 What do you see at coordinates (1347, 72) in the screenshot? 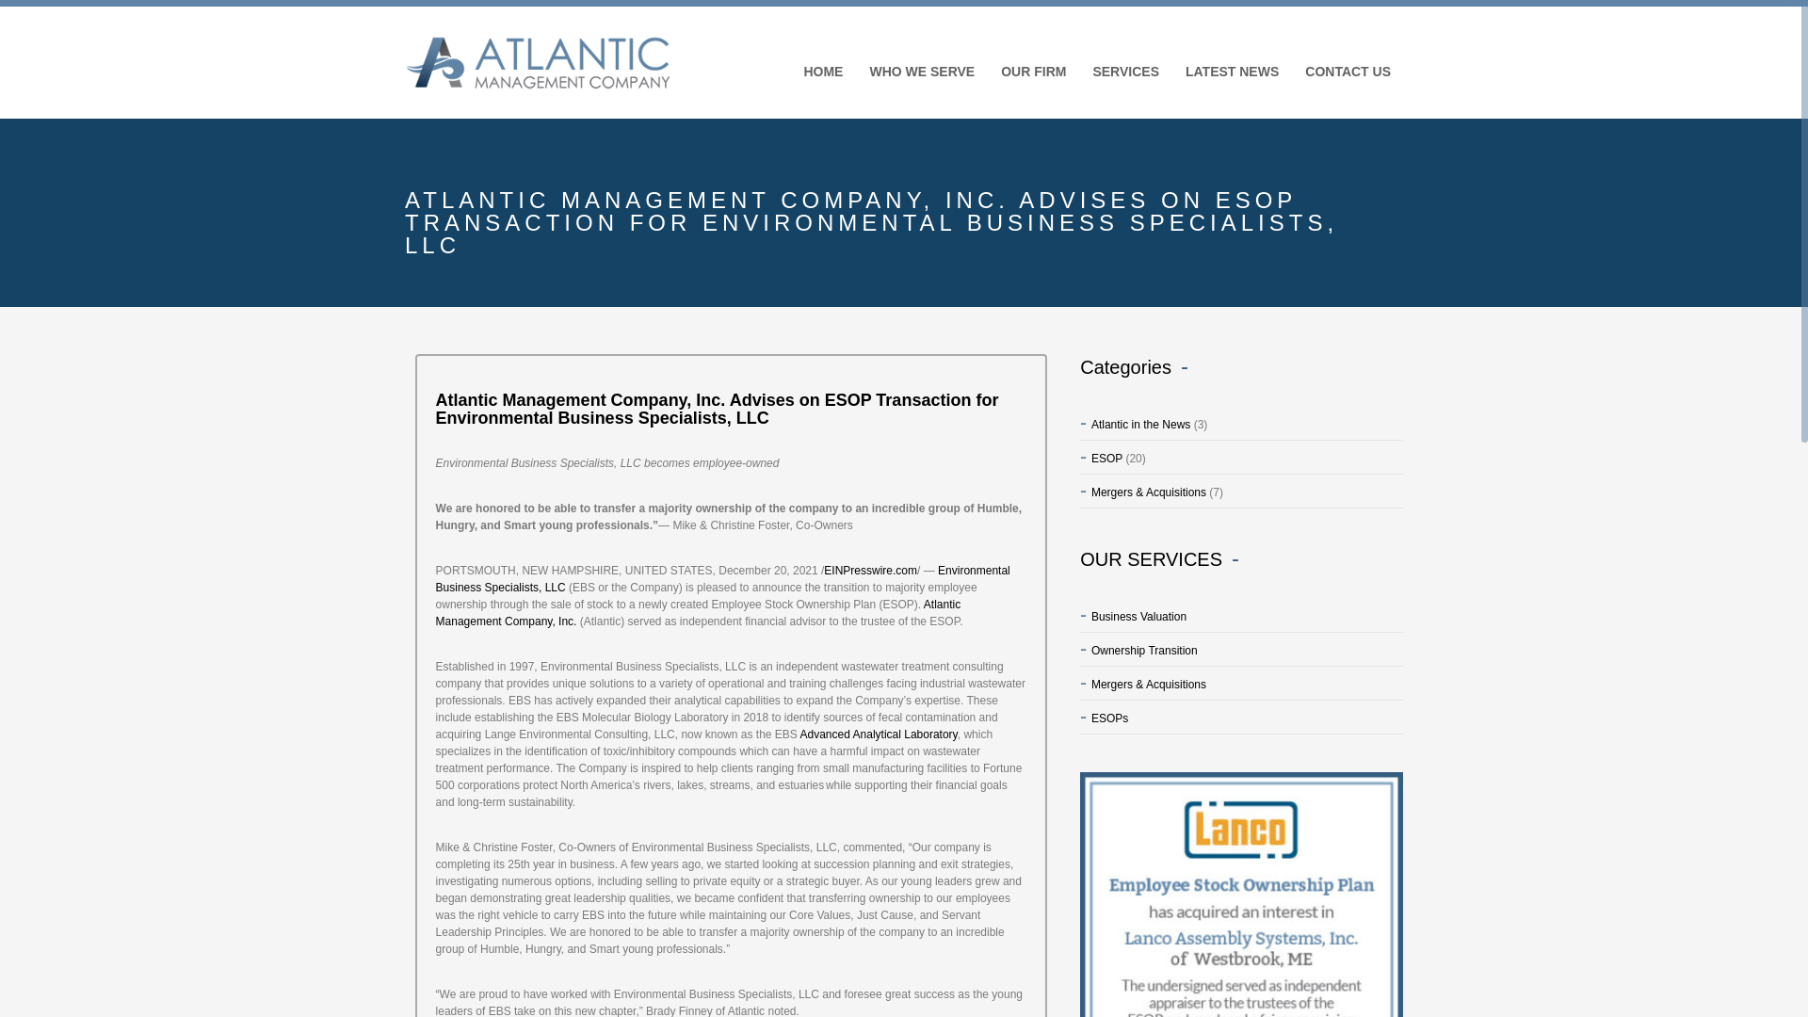
I see `CONTACT US` at bounding box center [1347, 72].